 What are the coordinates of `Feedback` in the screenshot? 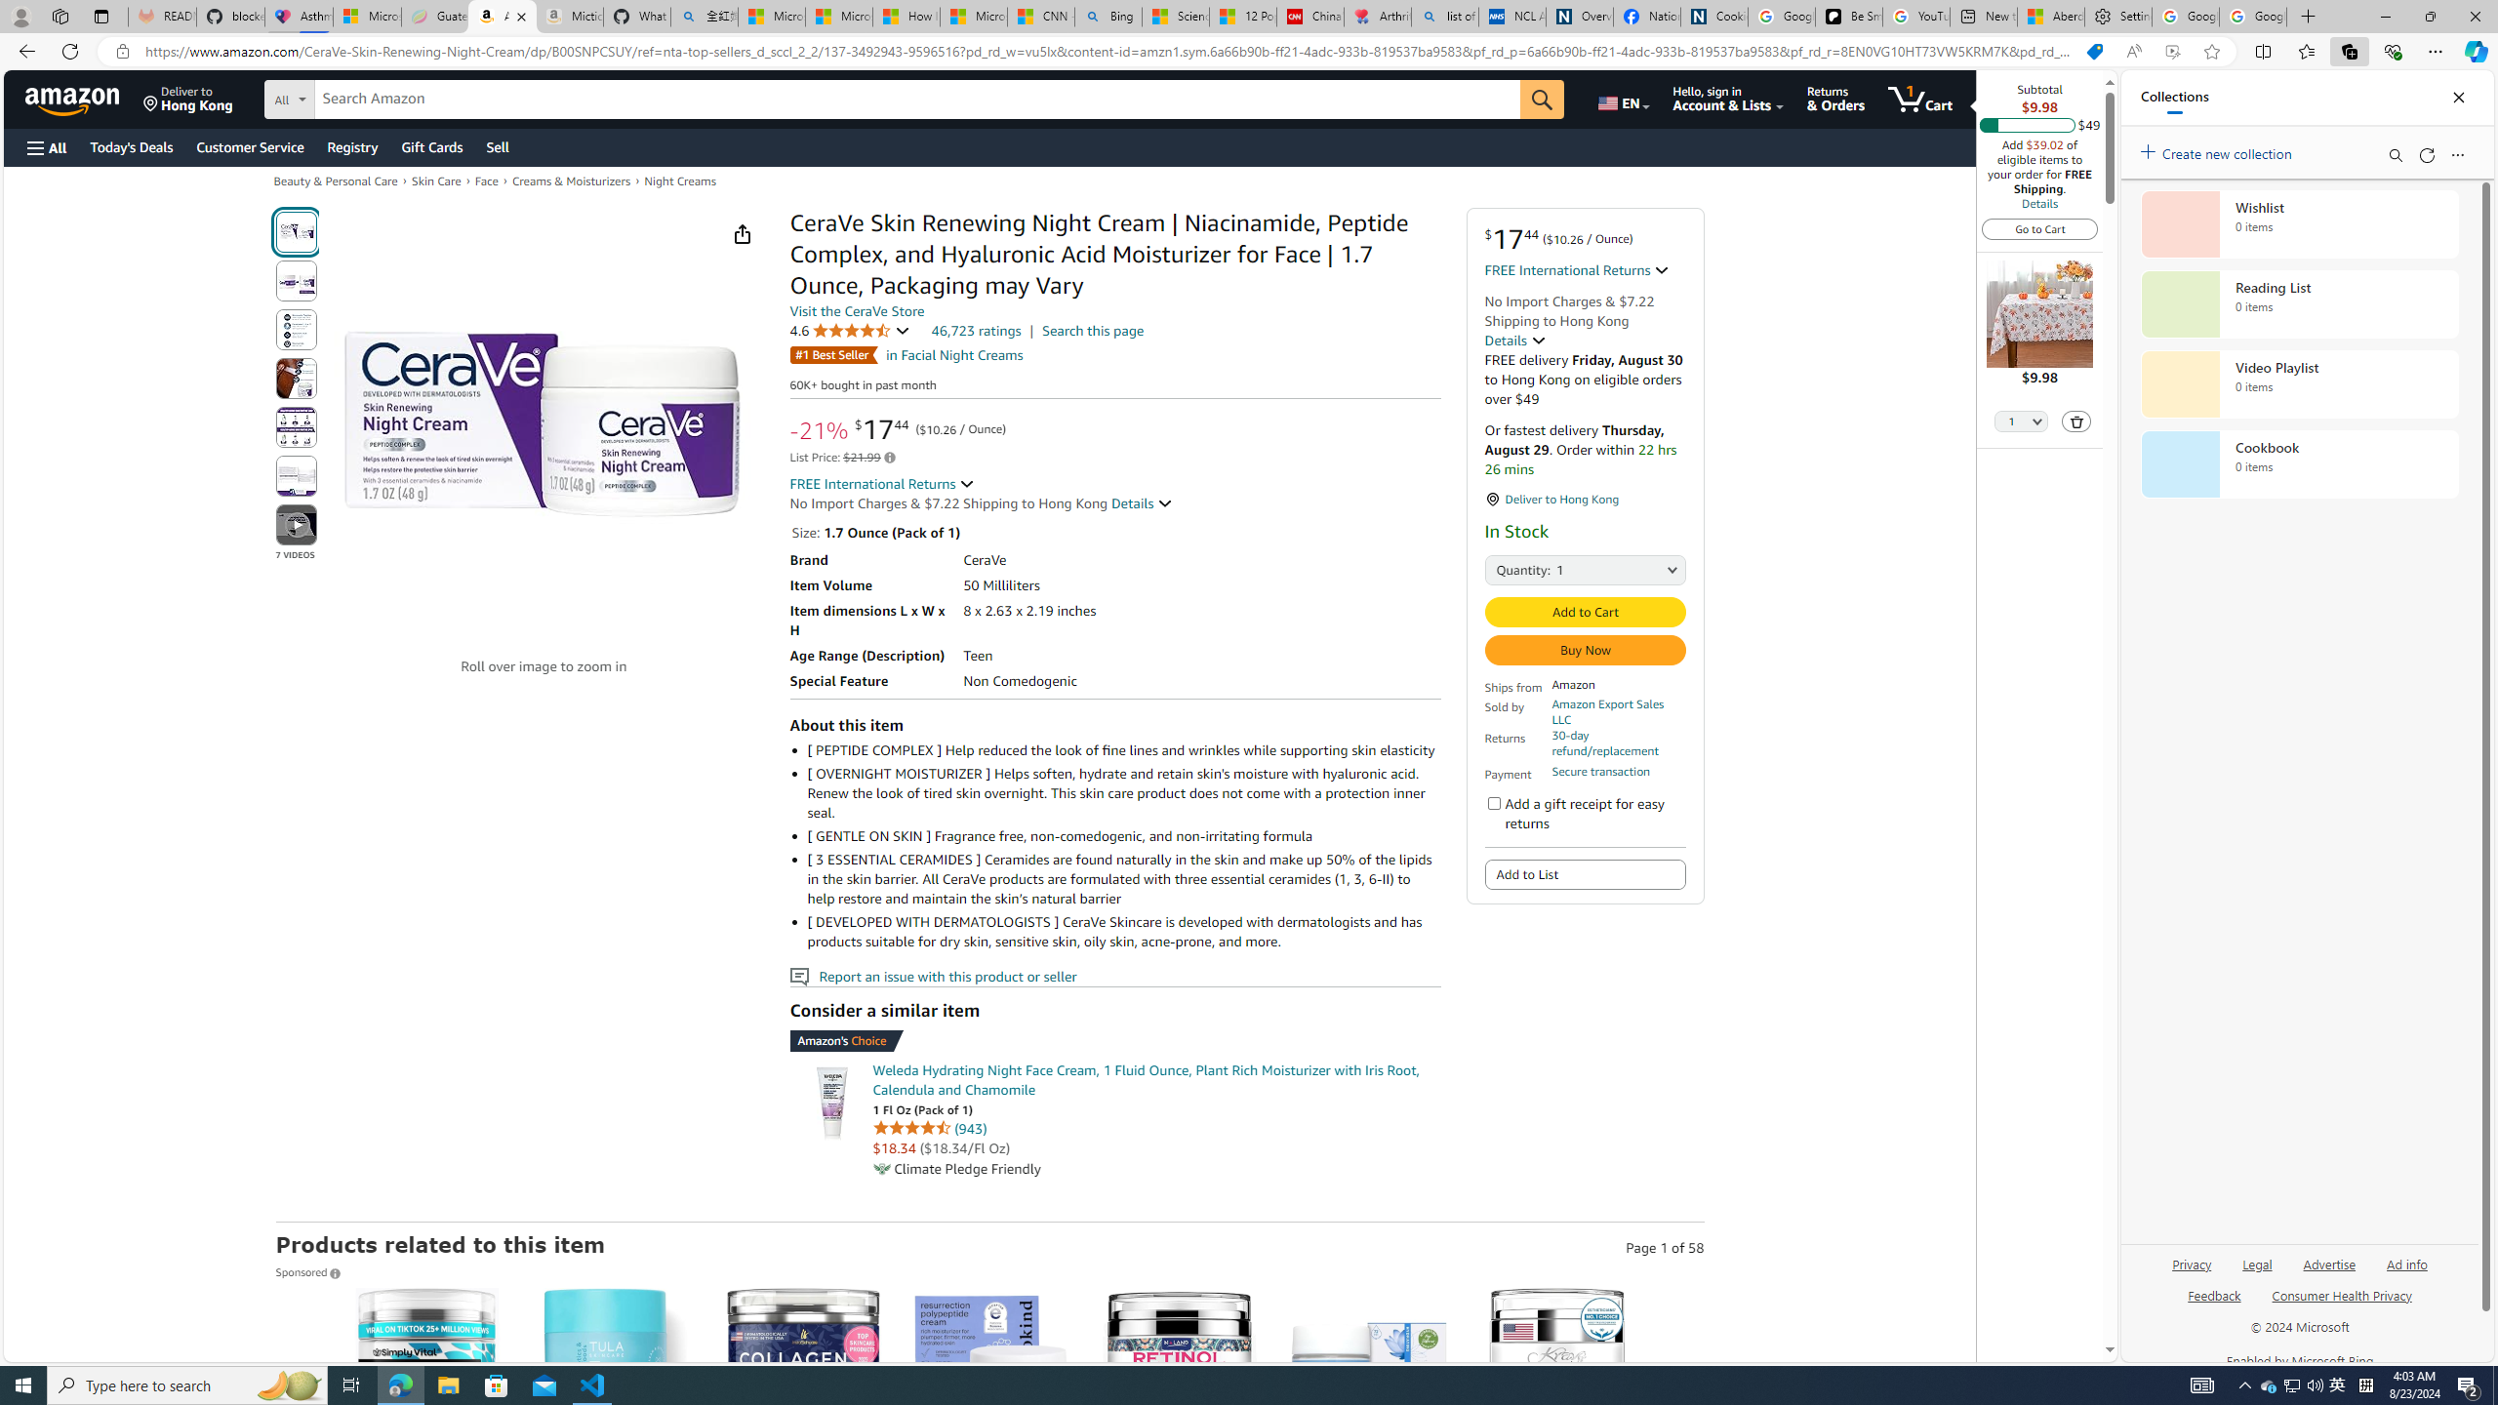 It's located at (2215, 1304).